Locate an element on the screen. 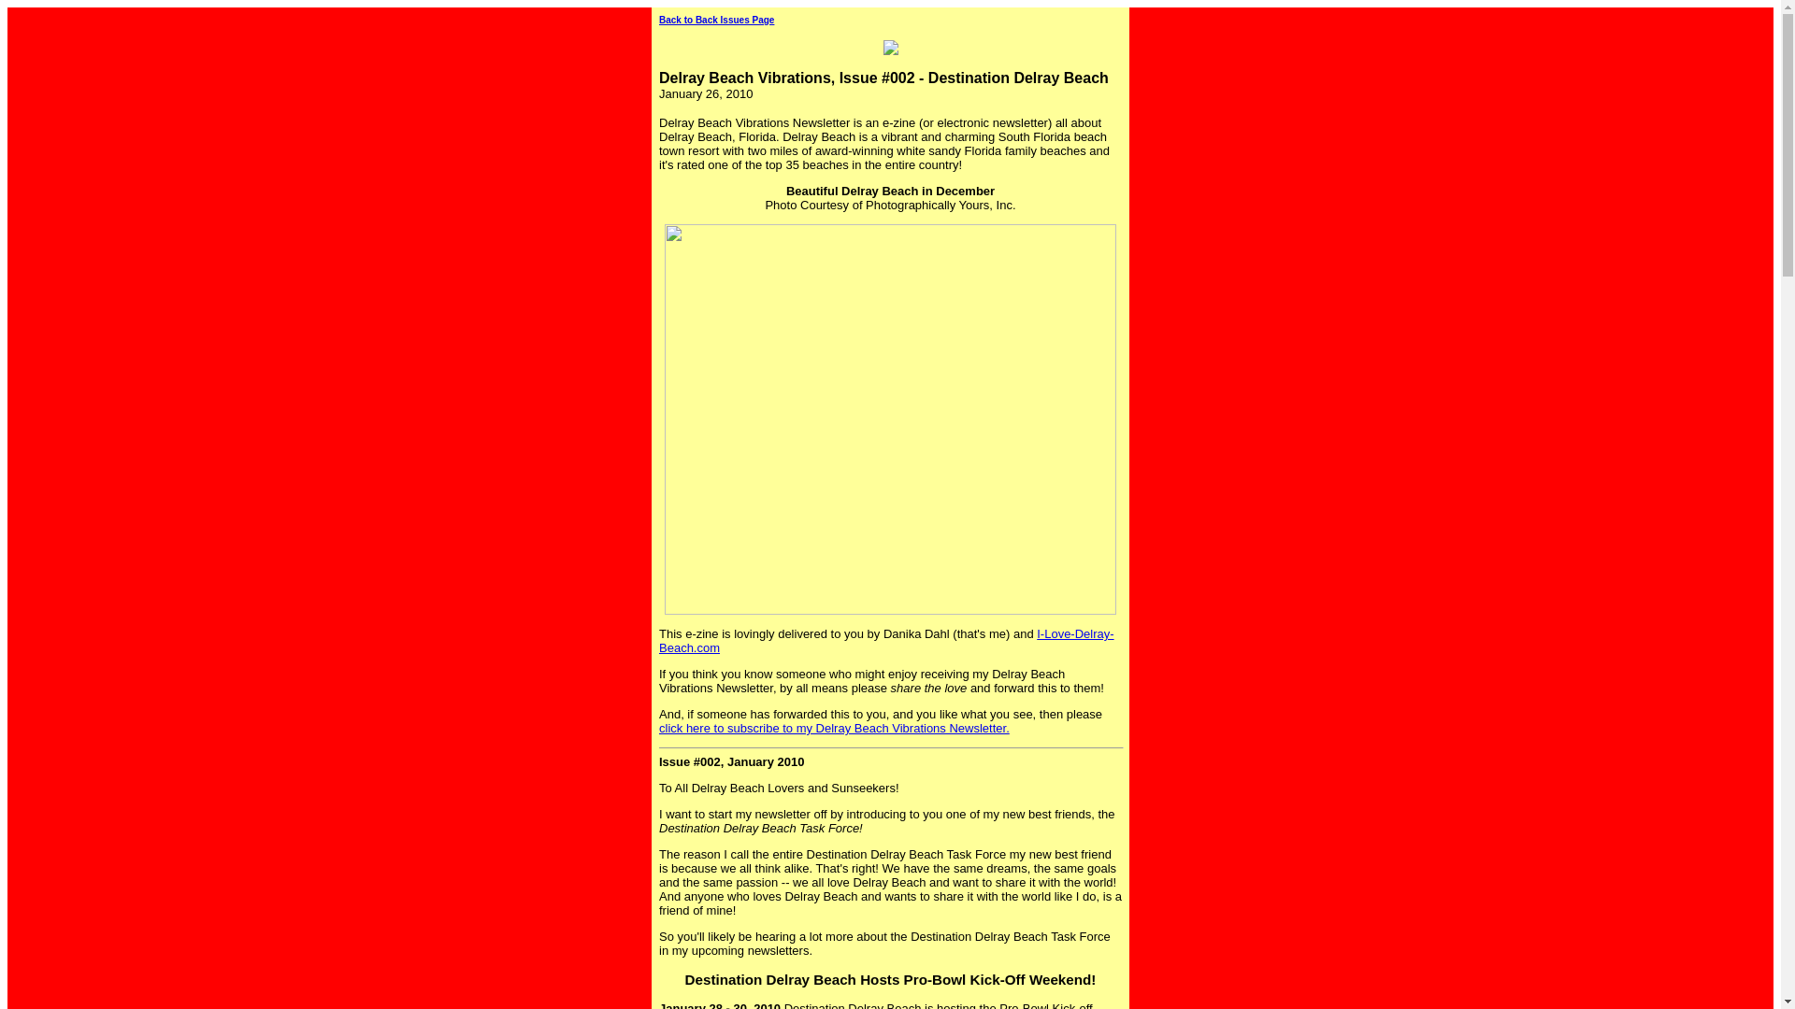  Back to Back Issues Page is located at coordinates (716, 21).